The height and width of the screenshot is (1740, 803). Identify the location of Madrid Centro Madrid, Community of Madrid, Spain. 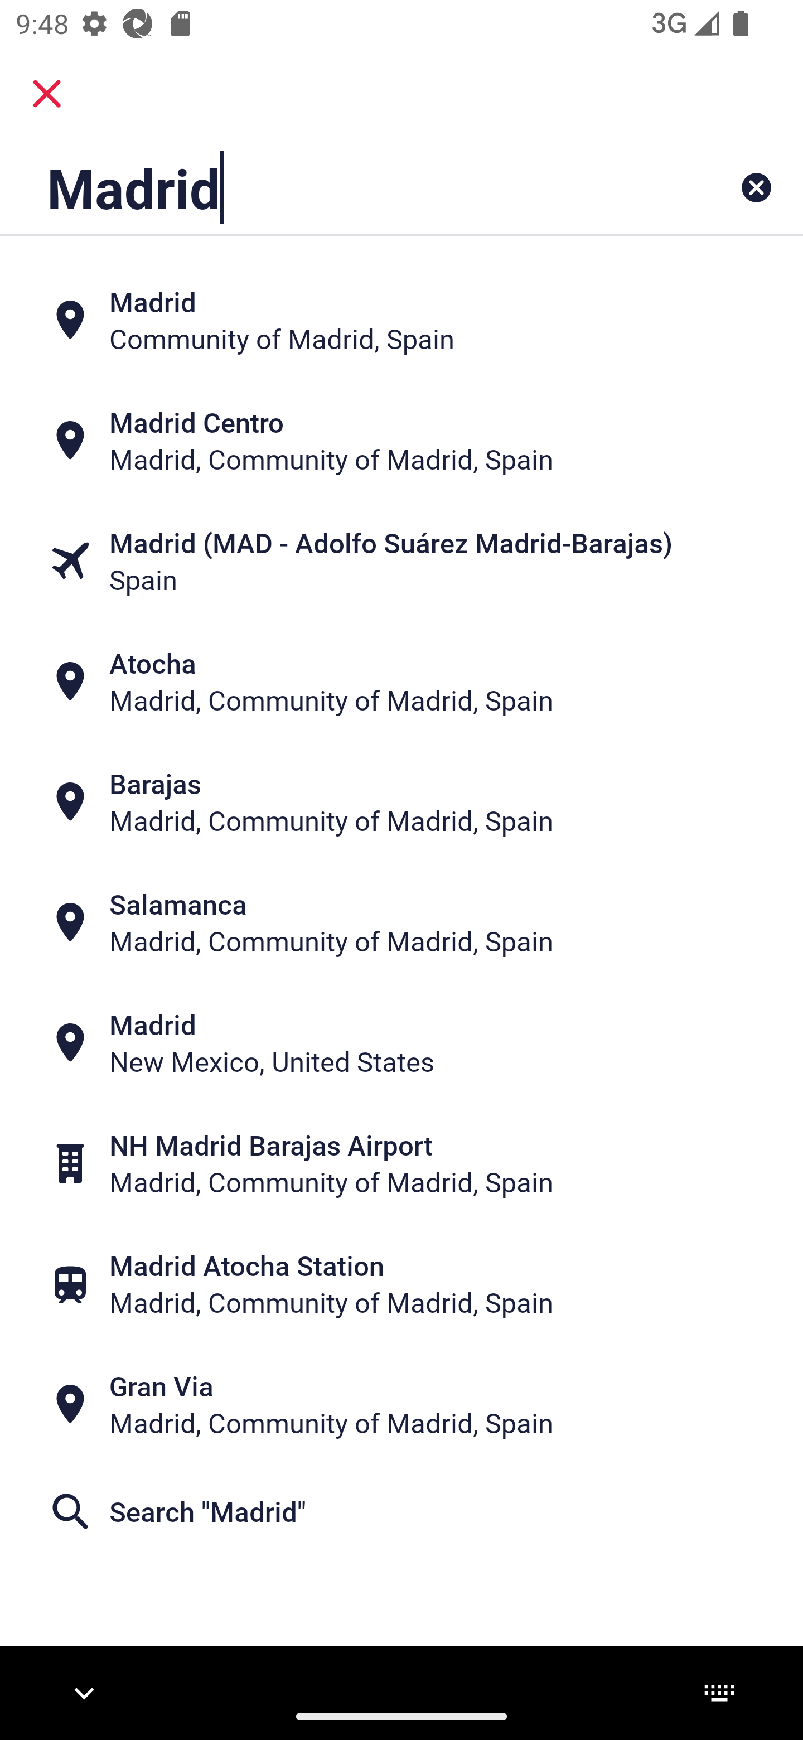
(401, 441).